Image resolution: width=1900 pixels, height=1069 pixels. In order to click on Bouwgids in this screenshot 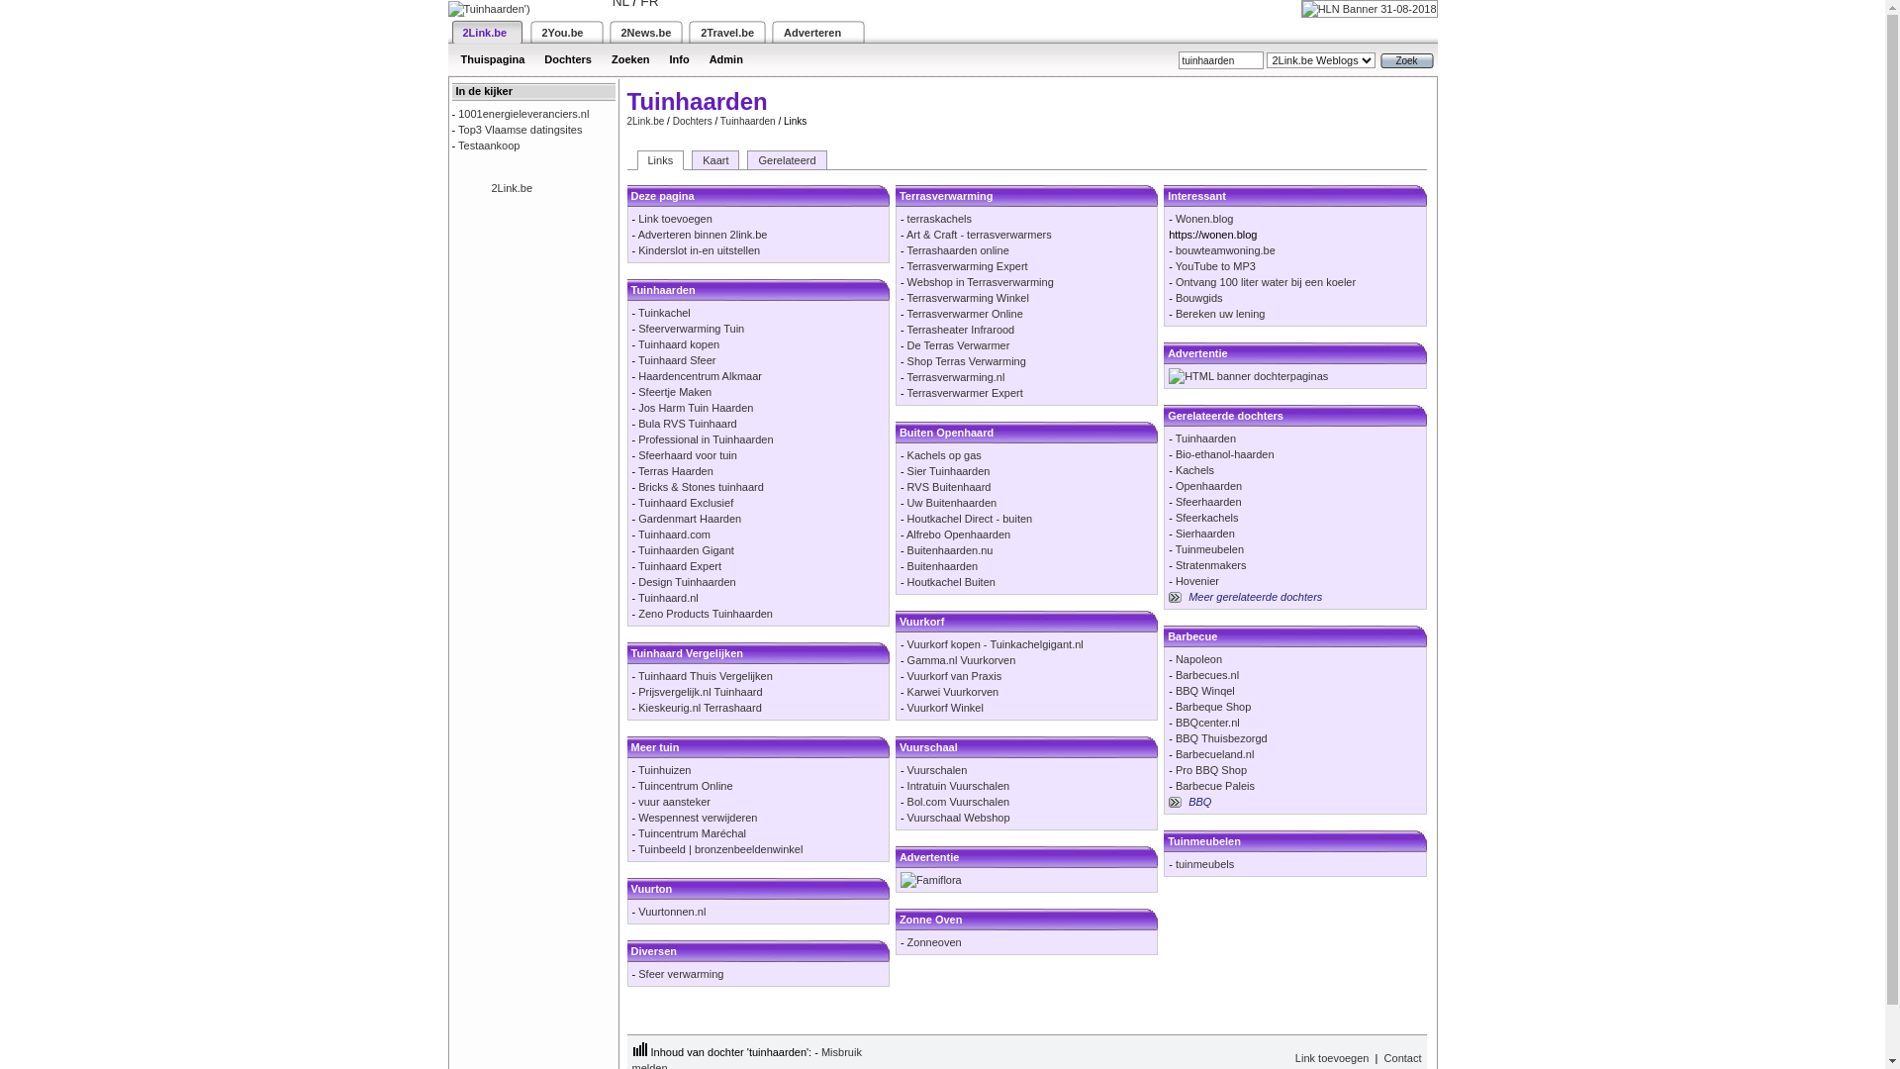, I will do `click(1199, 298)`.